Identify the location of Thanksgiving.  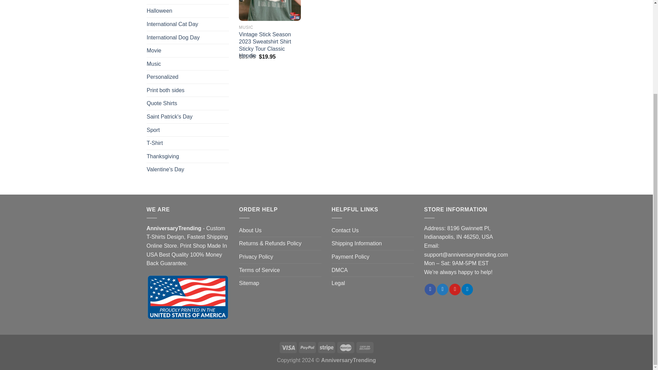
(188, 156).